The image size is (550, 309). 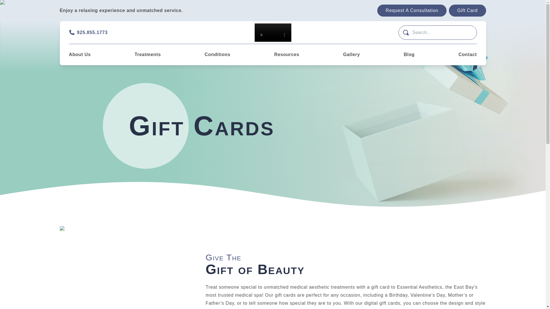 What do you see at coordinates (286, 54) in the screenshot?
I see `Resources` at bounding box center [286, 54].